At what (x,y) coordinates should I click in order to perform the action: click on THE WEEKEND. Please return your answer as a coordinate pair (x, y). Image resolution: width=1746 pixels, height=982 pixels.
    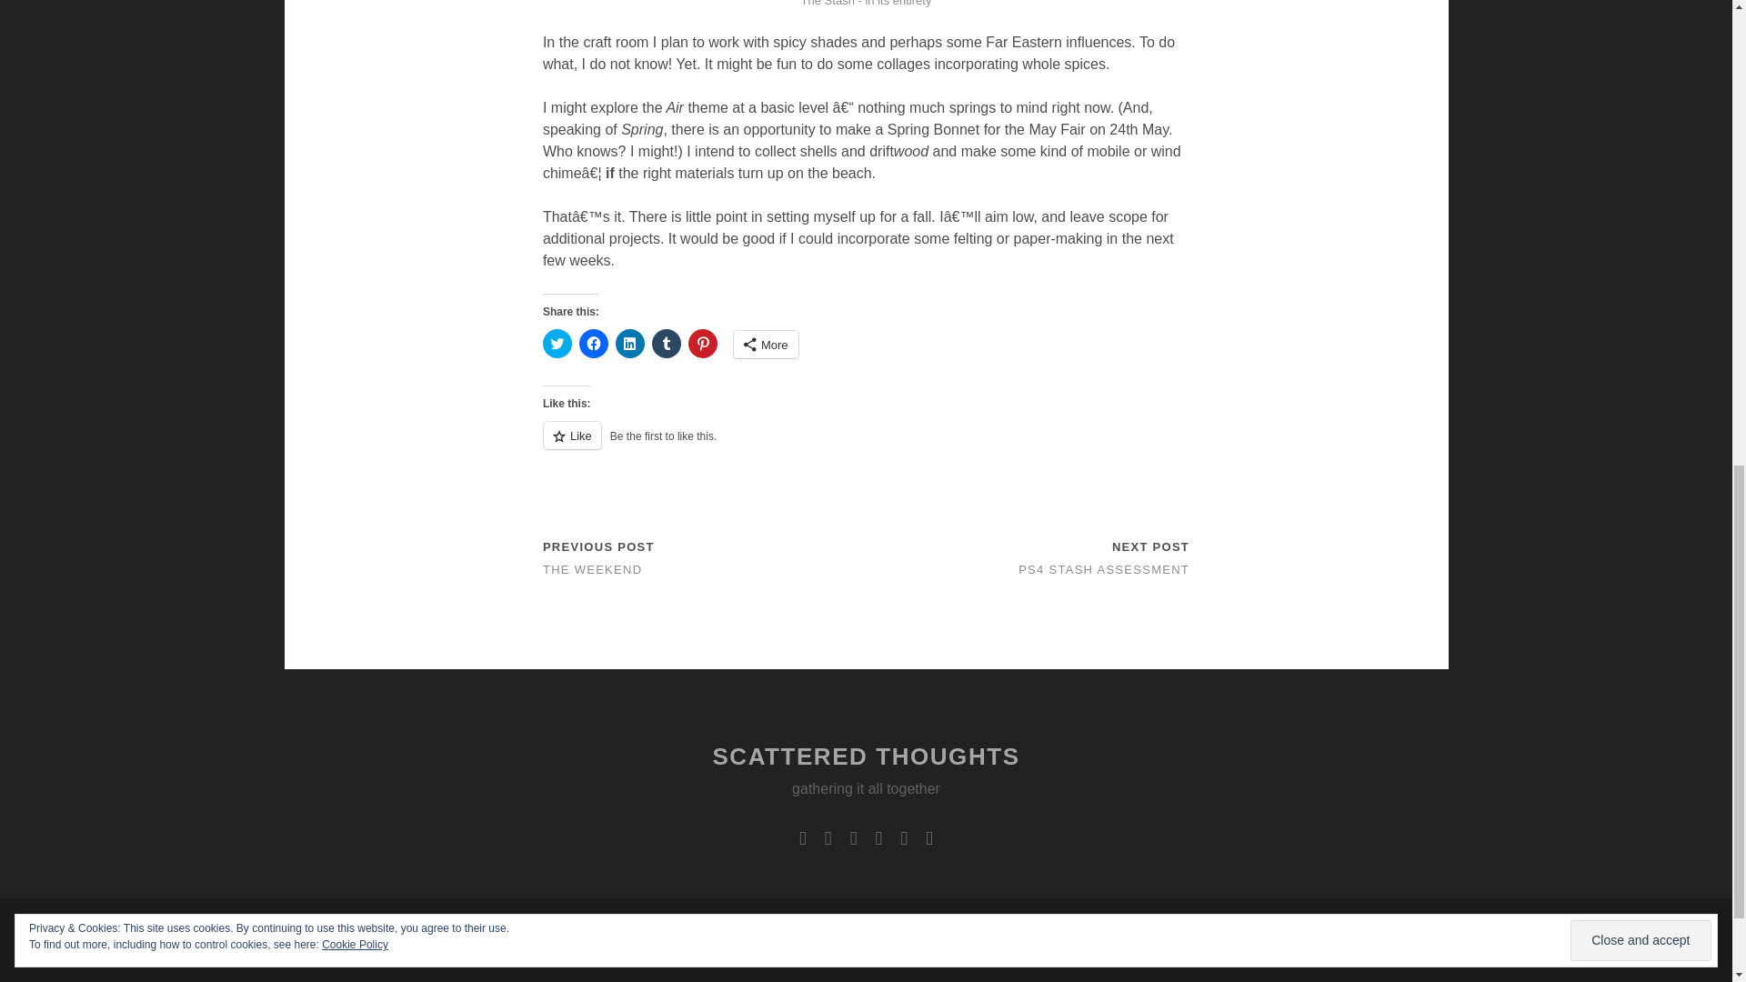
    Looking at the image, I should click on (593, 569).